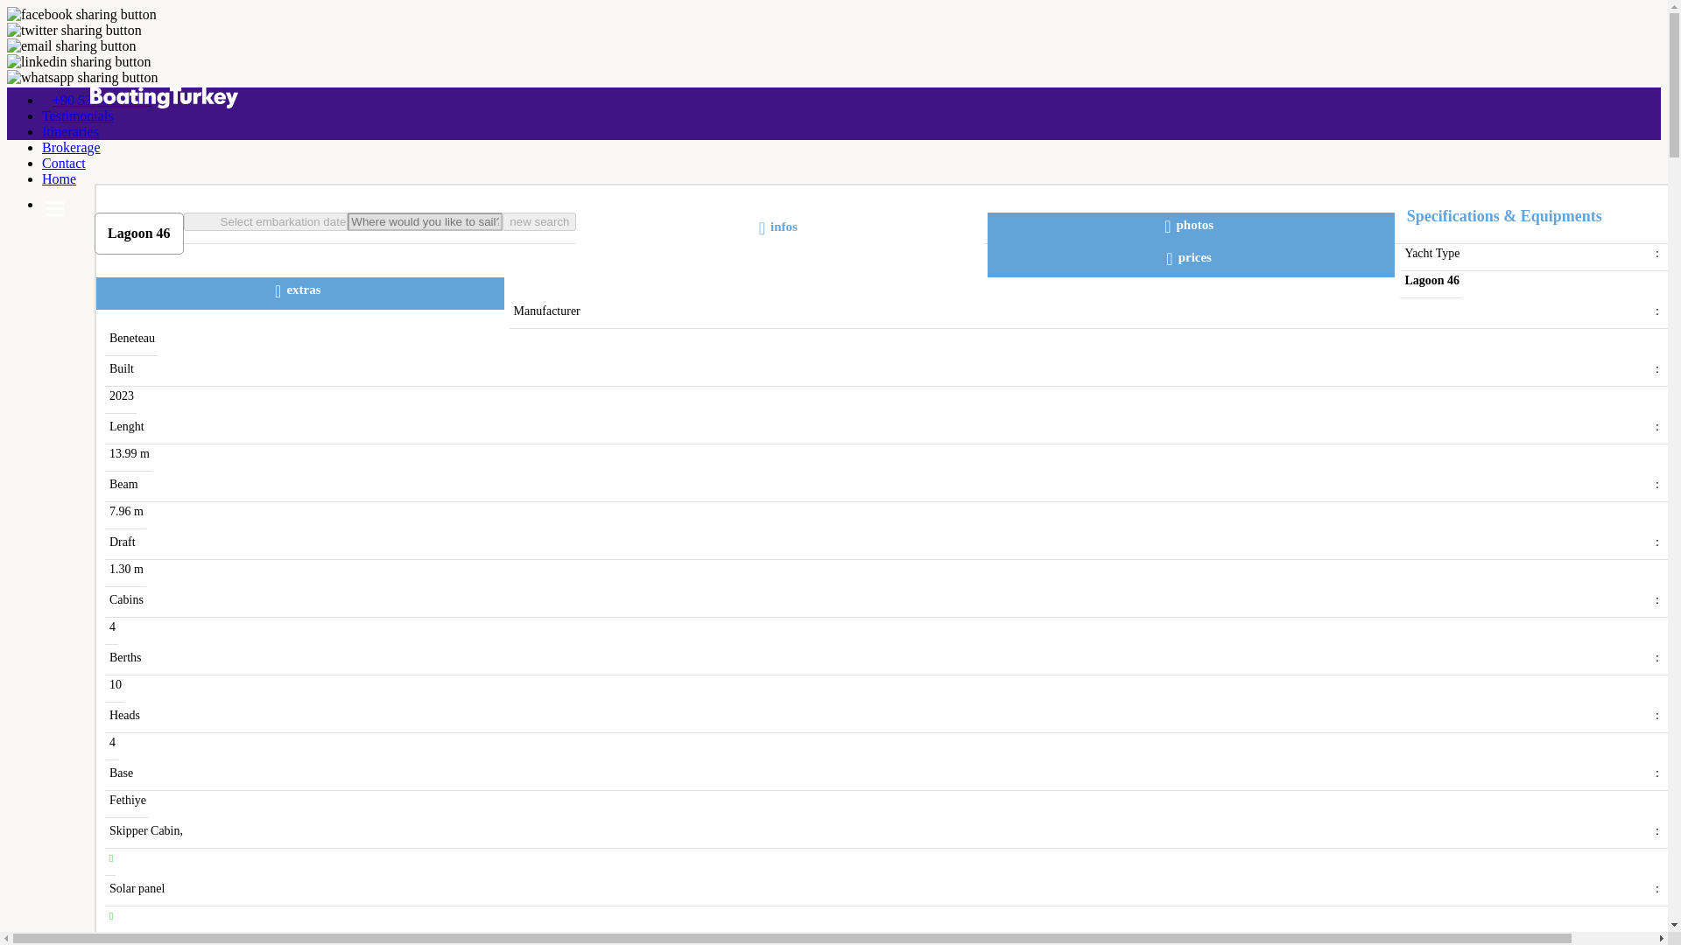  What do you see at coordinates (833, 100) in the screenshot?
I see `boatingturkey.net` at bounding box center [833, 100].